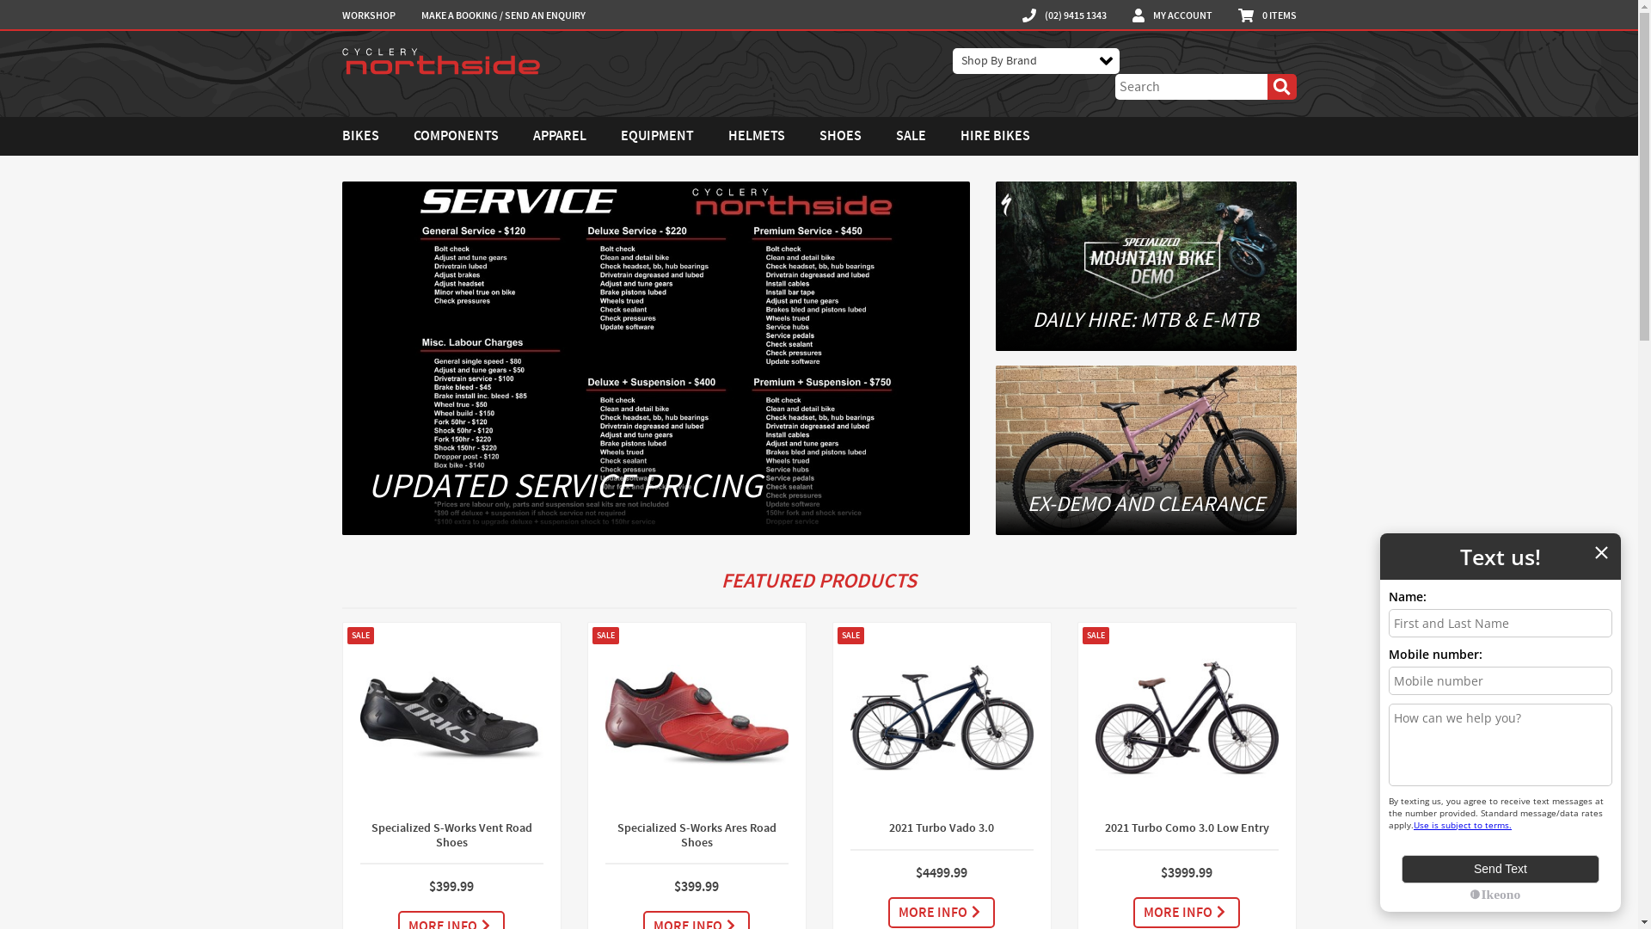  What do you see at coordinates (1065, 15) in the screenshot?
I see `(02) 9415 1343` at bounding box center [1065, 15].